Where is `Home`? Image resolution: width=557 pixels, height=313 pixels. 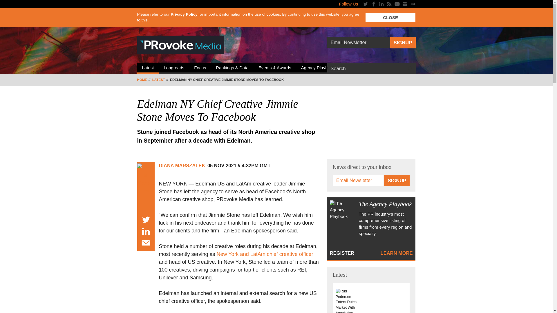
Home is located at coordinates (144, 80).